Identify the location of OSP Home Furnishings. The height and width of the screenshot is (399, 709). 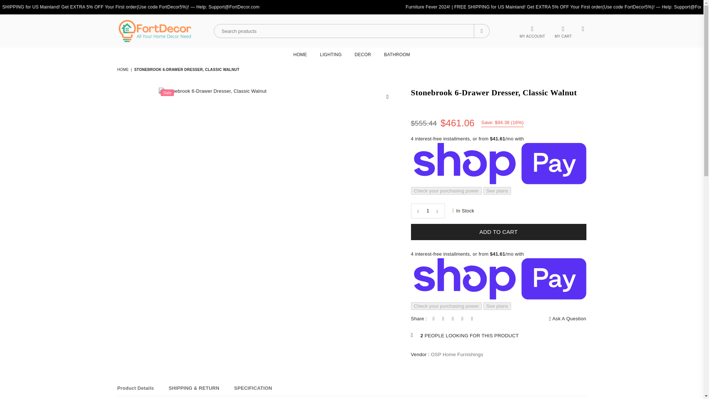
(457, 354).